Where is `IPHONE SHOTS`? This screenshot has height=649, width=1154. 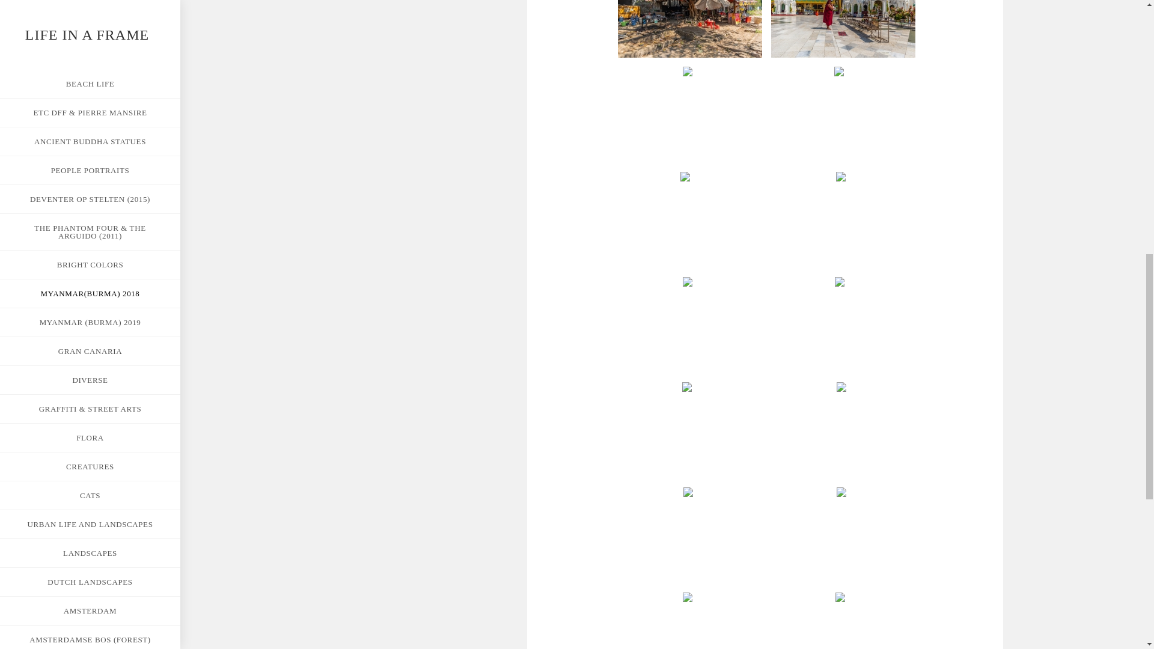 IPHONE SHOTS is located at coordinates (90, 19).